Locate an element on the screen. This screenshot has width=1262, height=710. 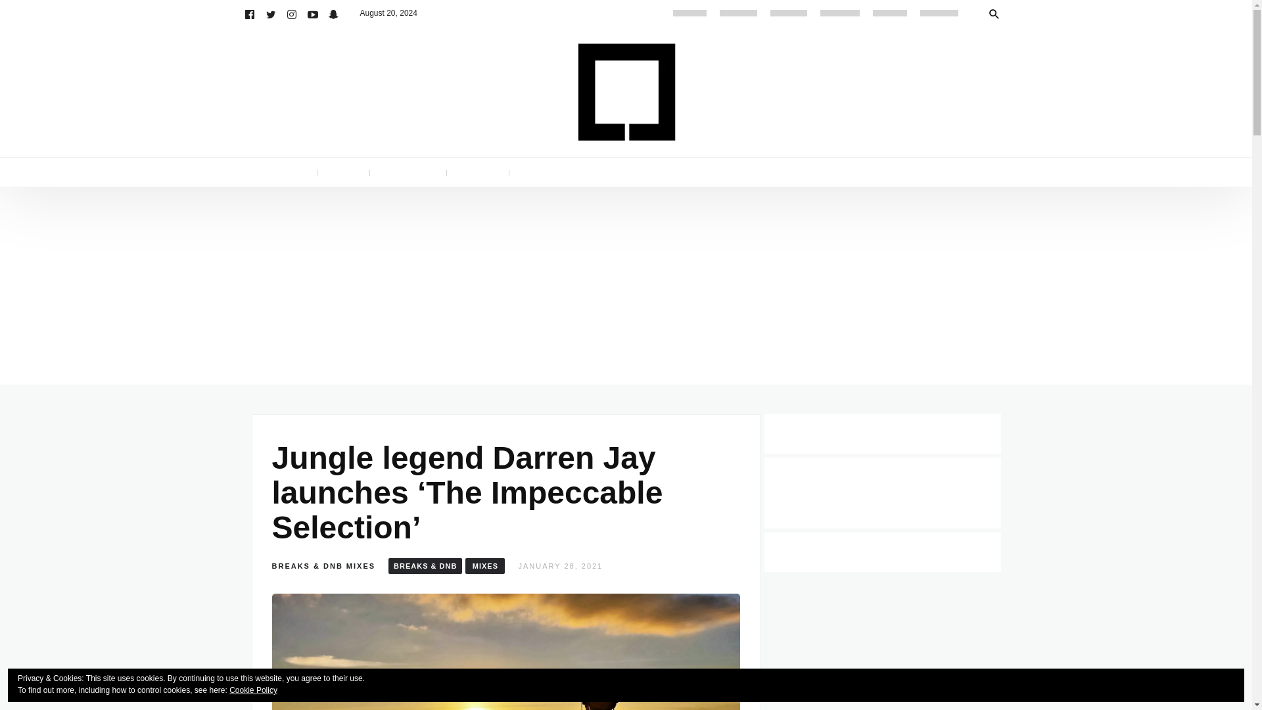
View all posts in Mixes is located at coordinates (360, 566).